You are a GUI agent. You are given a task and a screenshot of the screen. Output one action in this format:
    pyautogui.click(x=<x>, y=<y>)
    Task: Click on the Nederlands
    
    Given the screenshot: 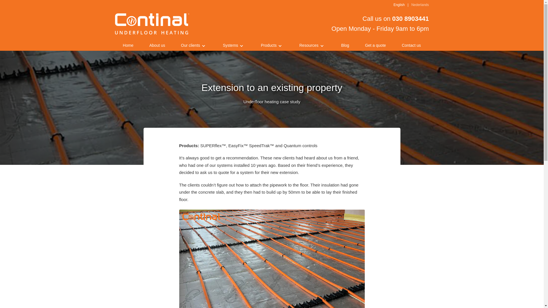 What is the action you would take?
    pyautogui.click(x=372, y=23)
    